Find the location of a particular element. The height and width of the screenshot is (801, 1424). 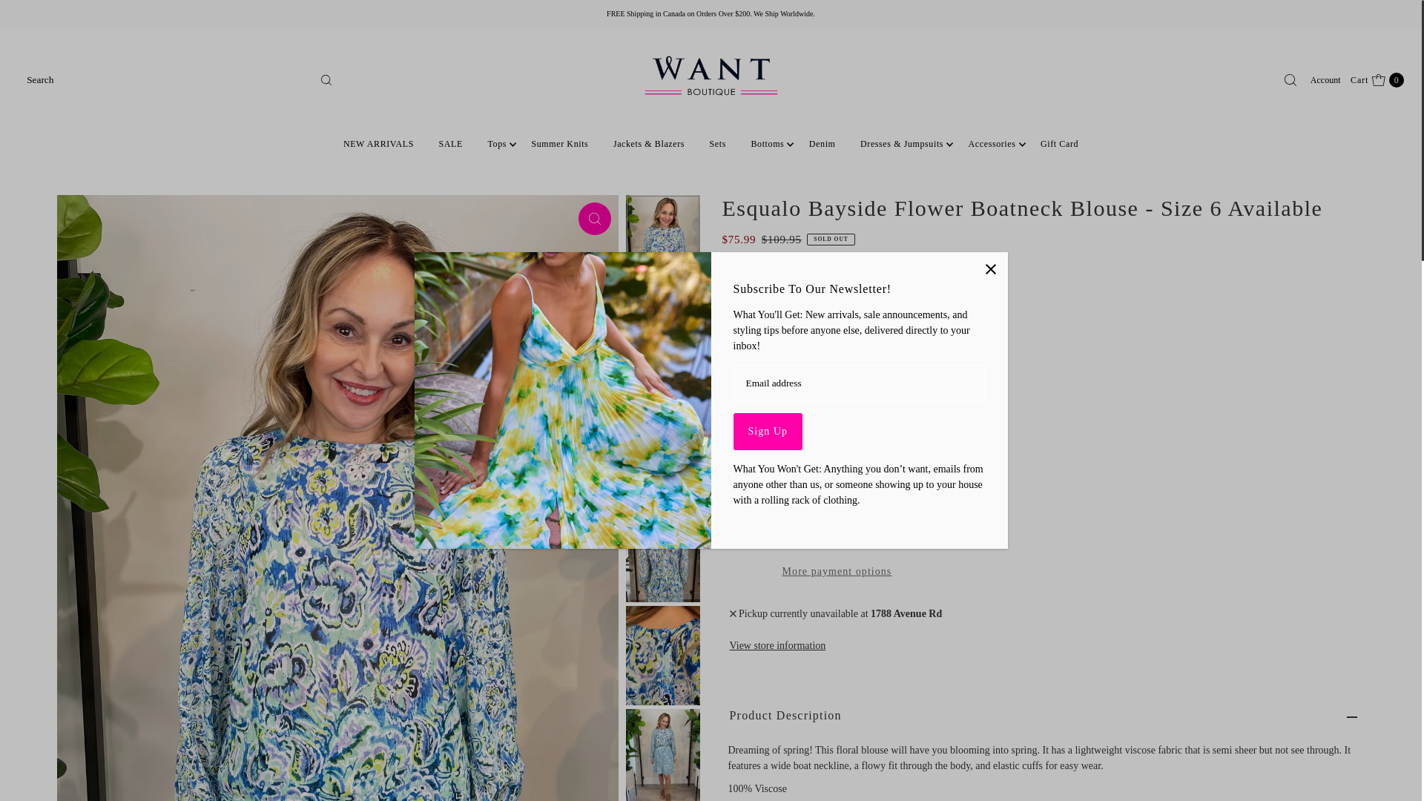

Tops is located at coordinates (497, 144).